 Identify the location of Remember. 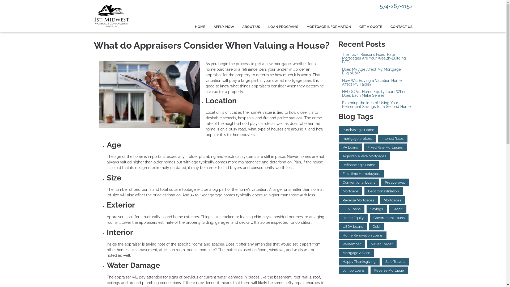
(352, 244).